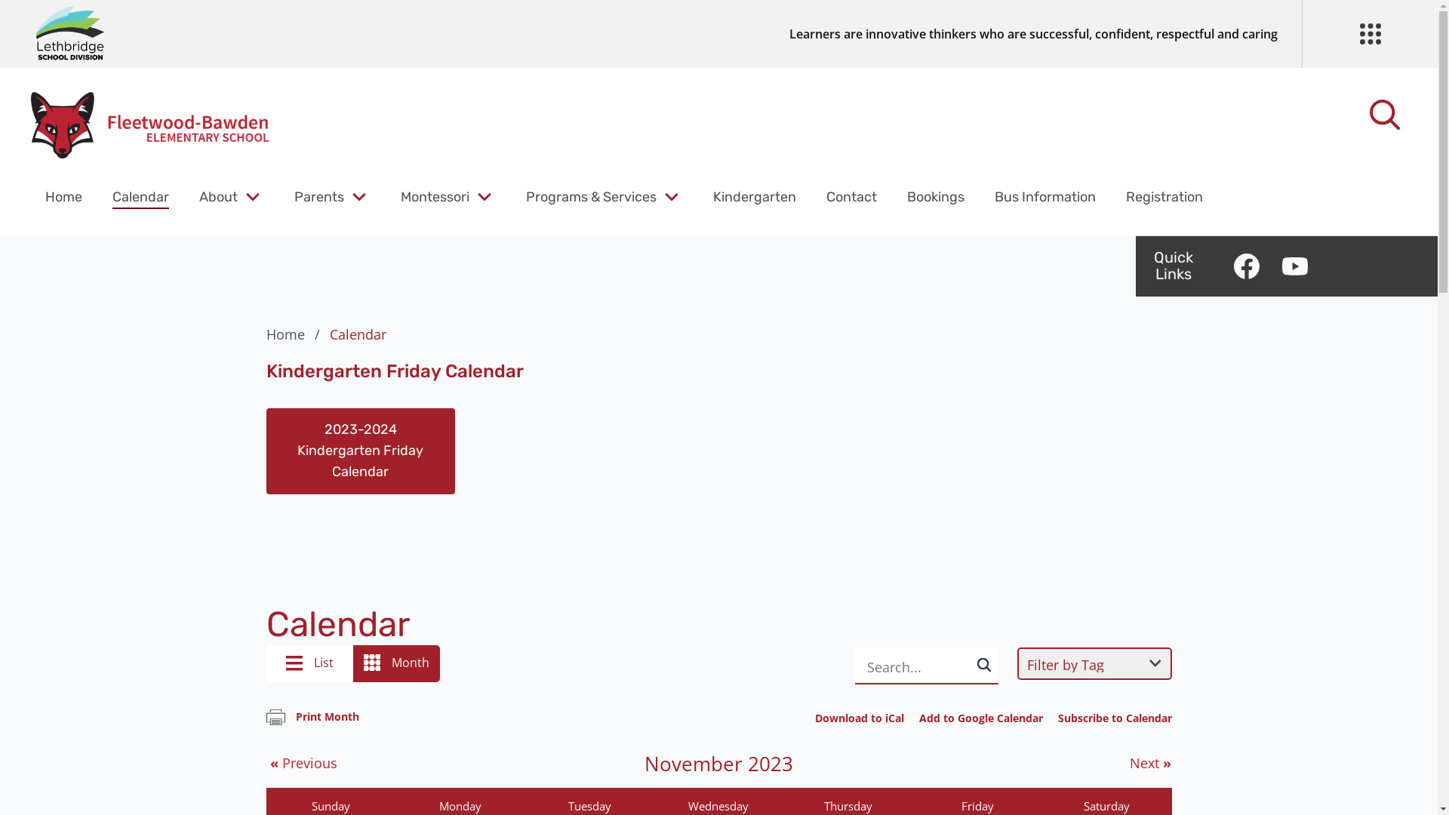 The height and width of the screenshot is (815, 1449). I want to click on Quick Links, so click(1174, 266).